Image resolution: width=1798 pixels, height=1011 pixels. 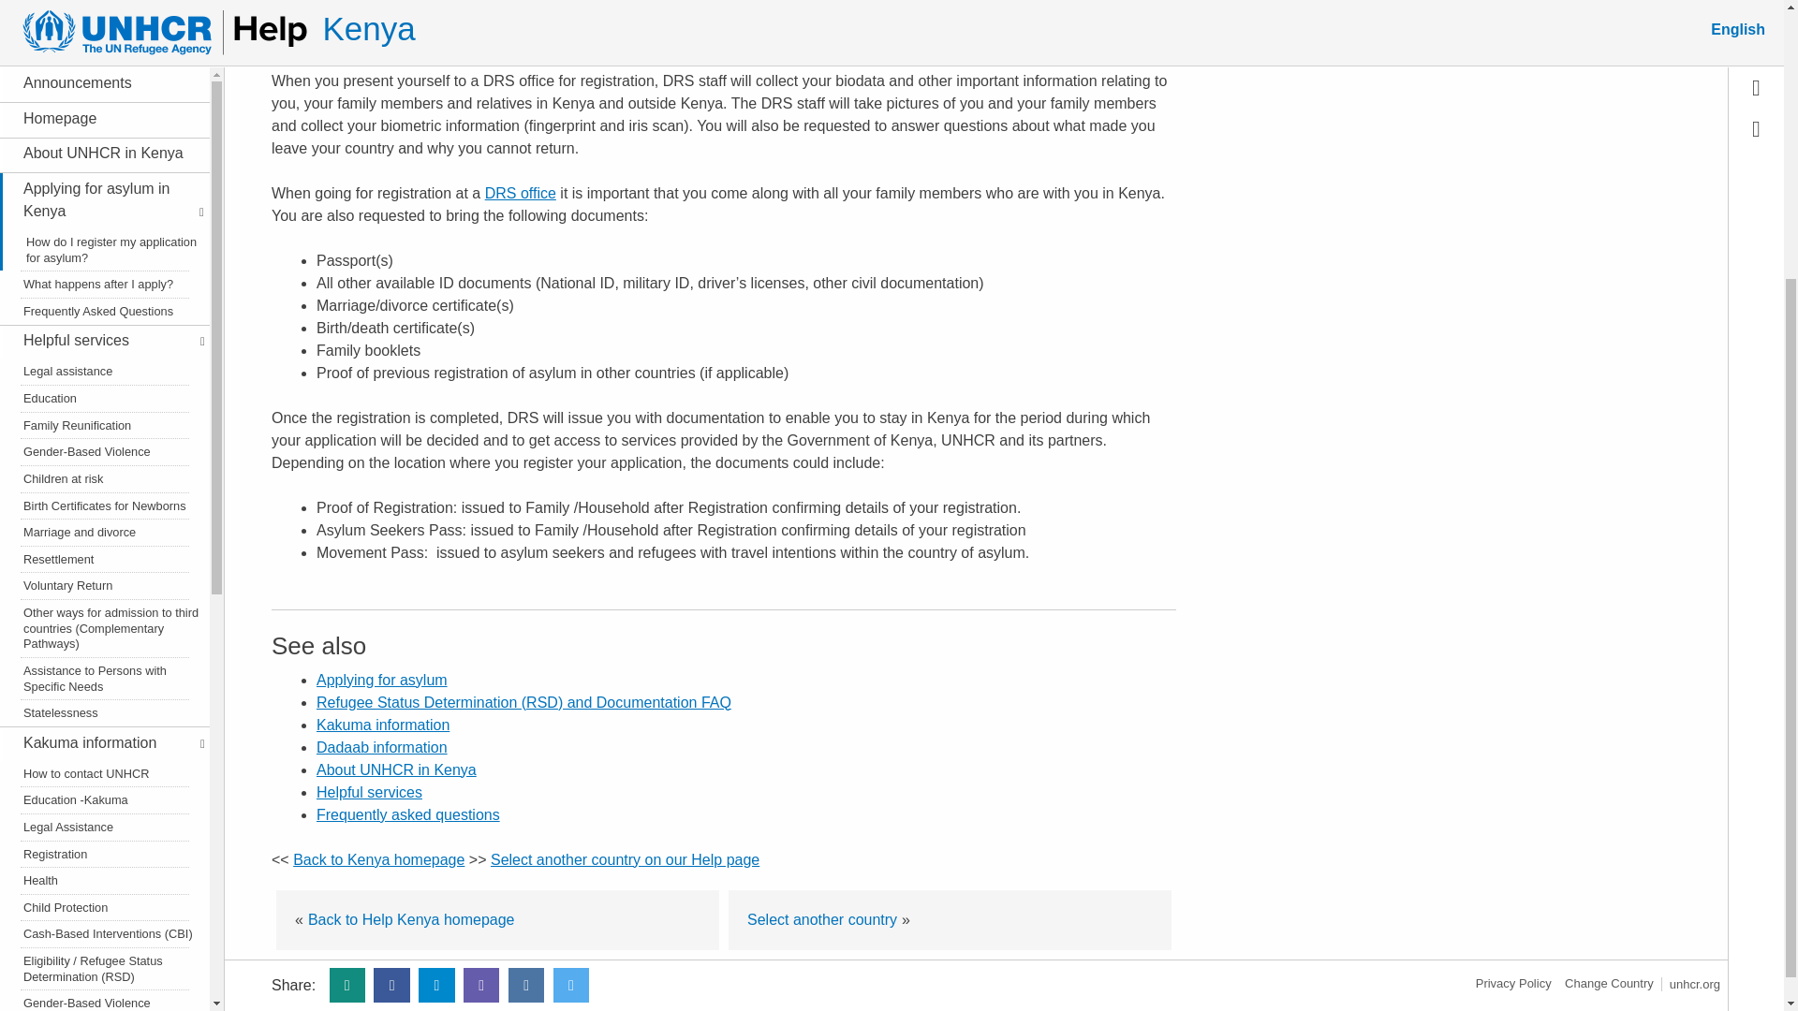 What do you see at coordinates (105, 773) in the screenshot?
I see `Documentation` at bounding box center [105, 773].